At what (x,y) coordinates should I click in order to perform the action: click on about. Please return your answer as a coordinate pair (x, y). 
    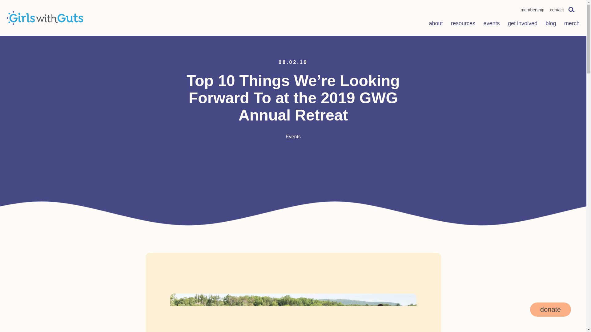
    Looking at the image, I should click on (436, 24).